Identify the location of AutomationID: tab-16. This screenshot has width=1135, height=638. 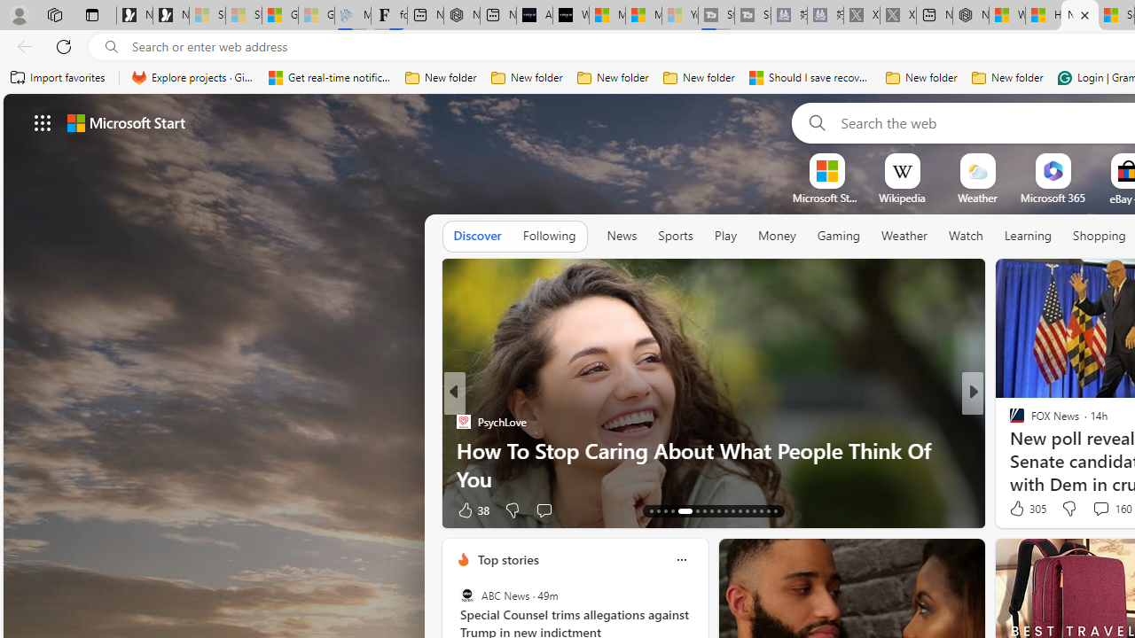
(672, 510).